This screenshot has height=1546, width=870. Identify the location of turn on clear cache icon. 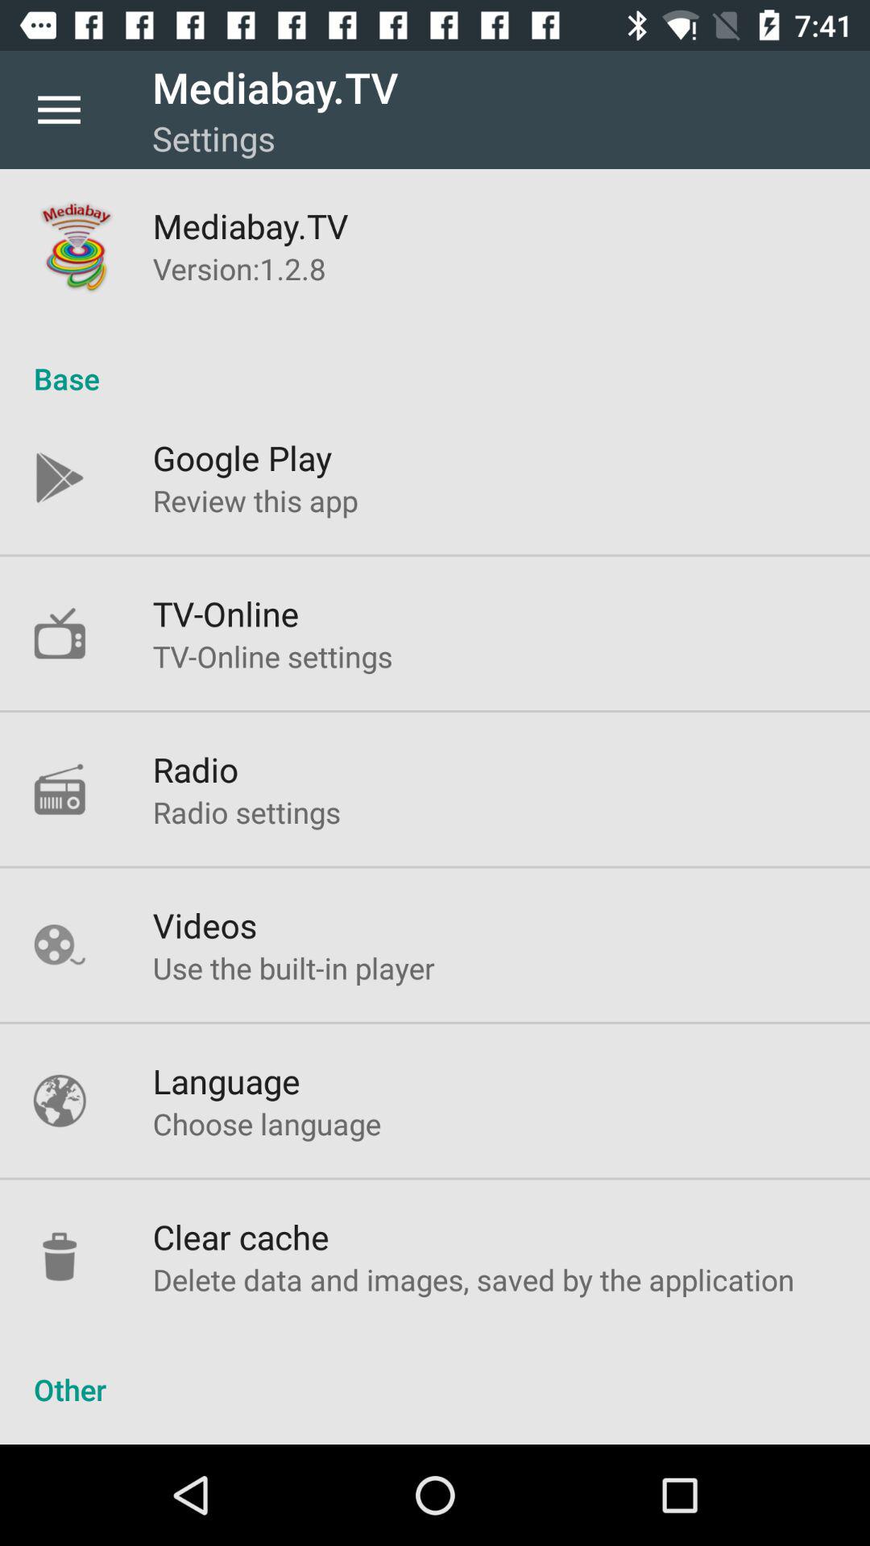
(240, 1237).